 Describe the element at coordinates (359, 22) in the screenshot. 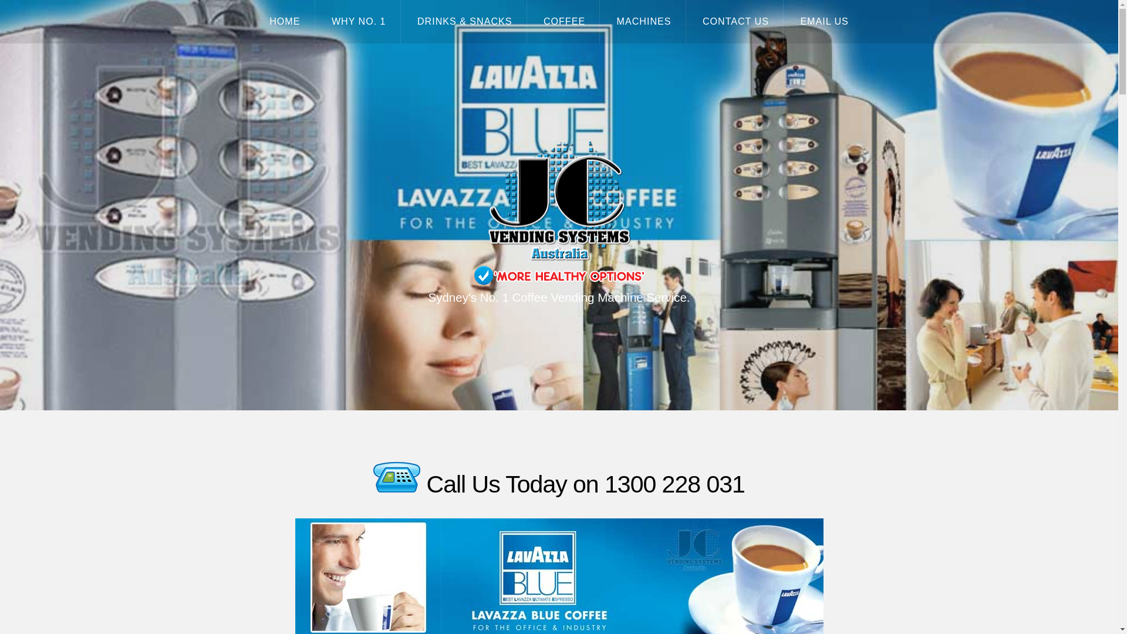

I see `WHY NO. 1` at that location.